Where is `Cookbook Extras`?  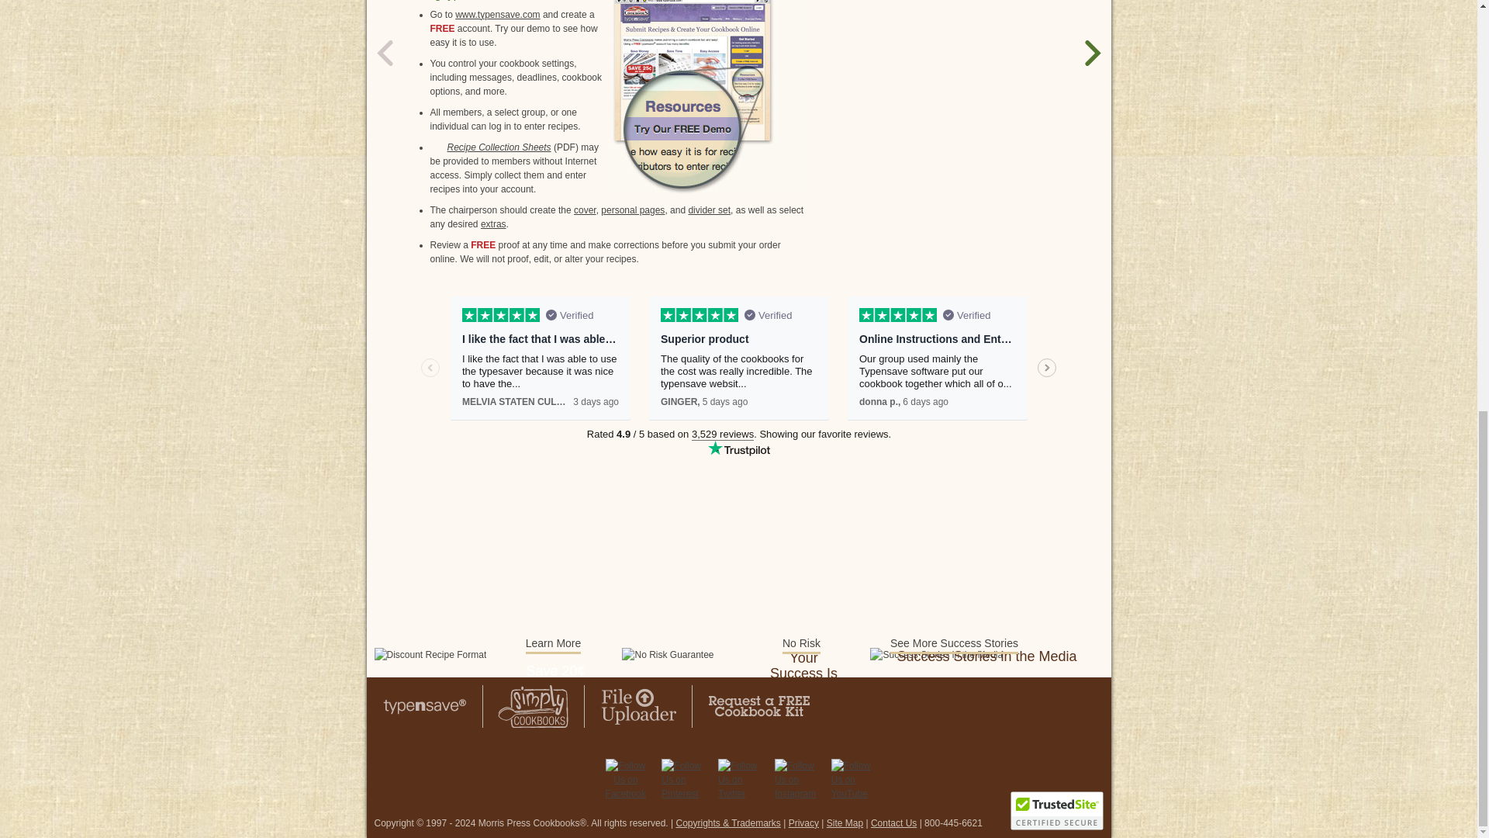 Cookbook Extras is located at coordinates (493, 223).